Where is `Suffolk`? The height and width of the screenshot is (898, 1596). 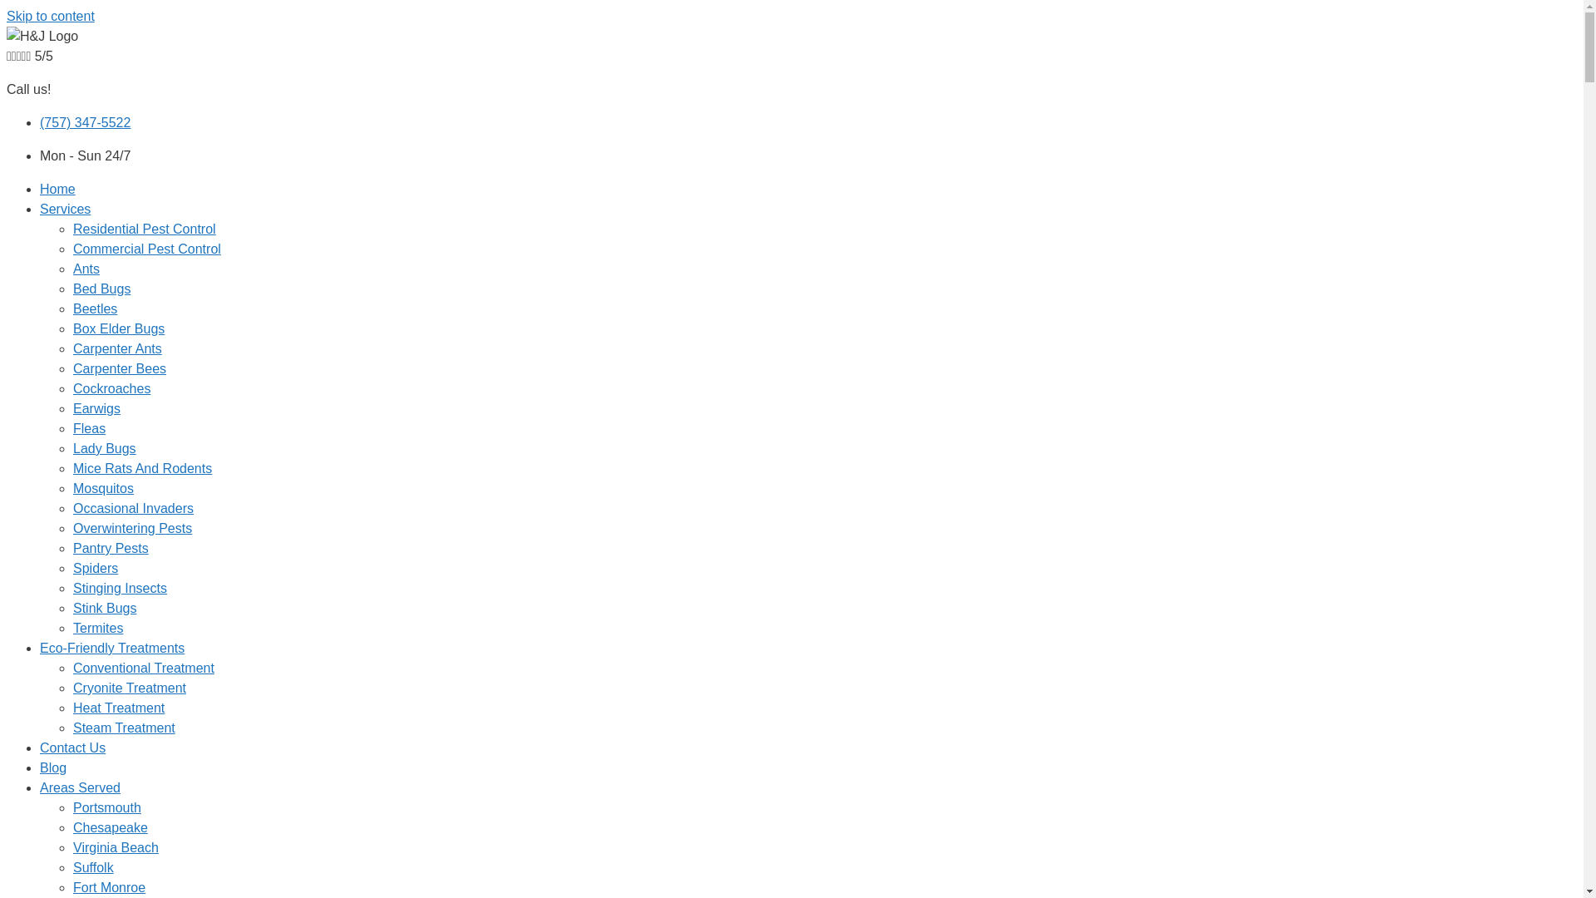
Suffolk is located at coordinates (93, 868).